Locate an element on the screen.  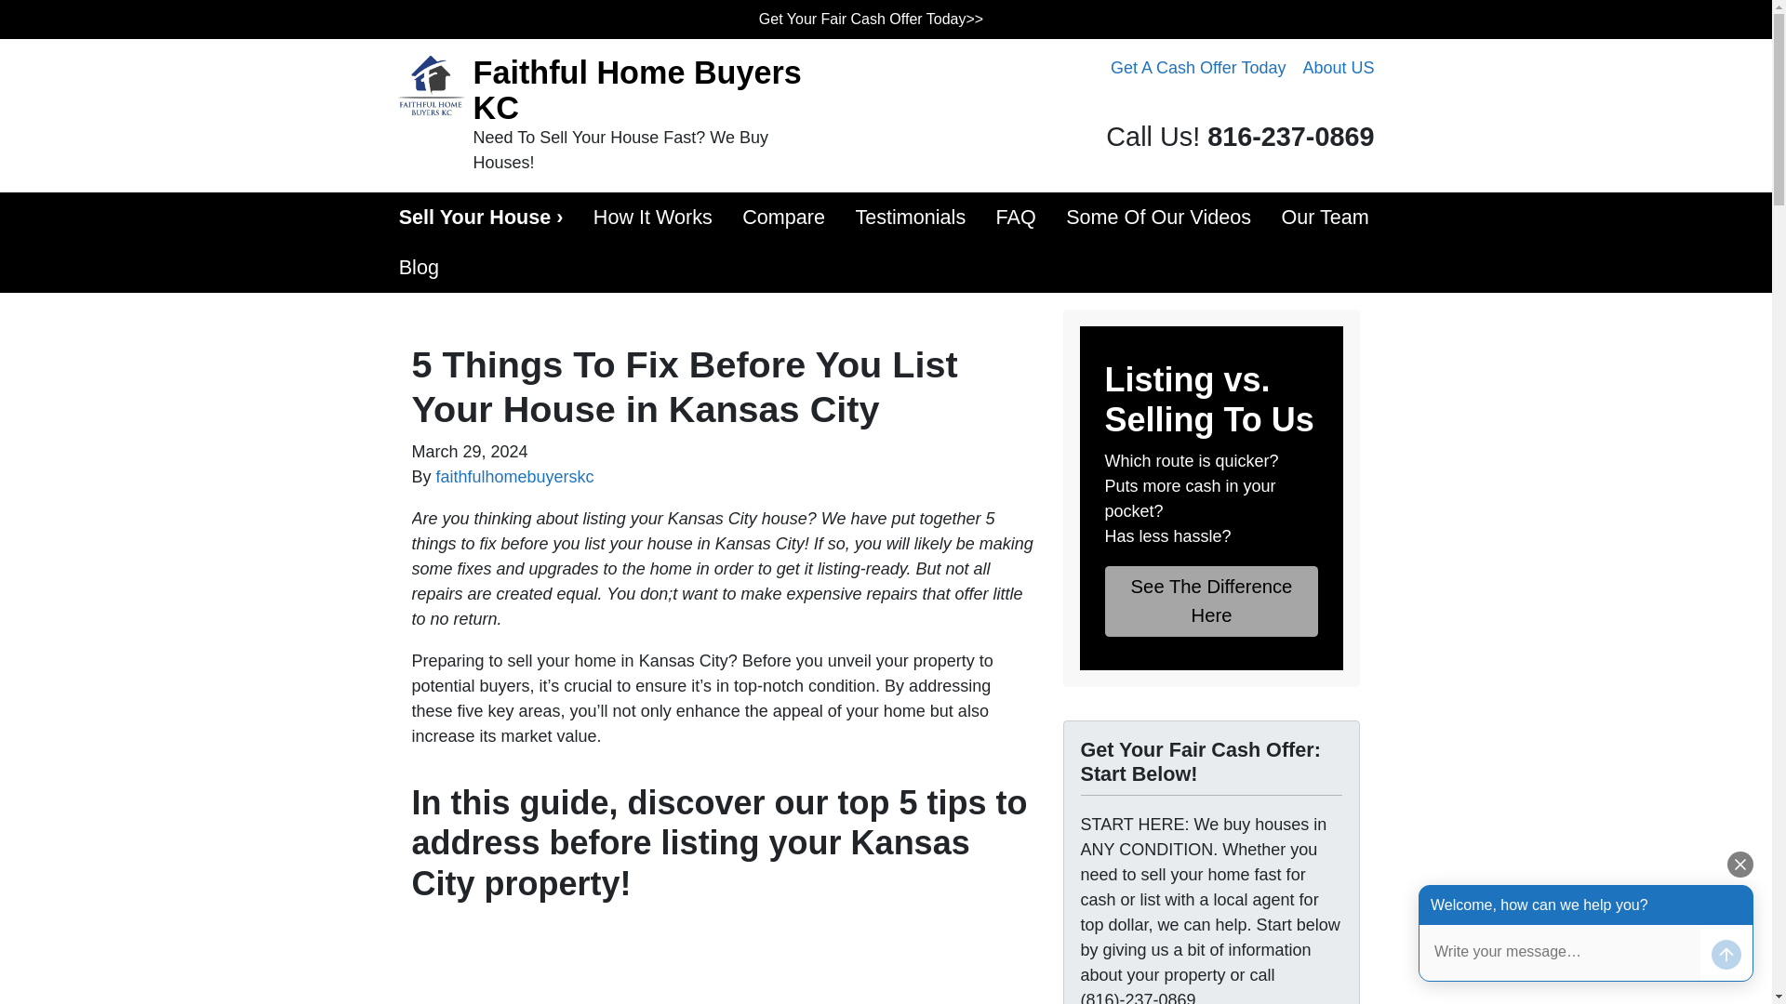
Instagram is located at coordinates (1364, 106).